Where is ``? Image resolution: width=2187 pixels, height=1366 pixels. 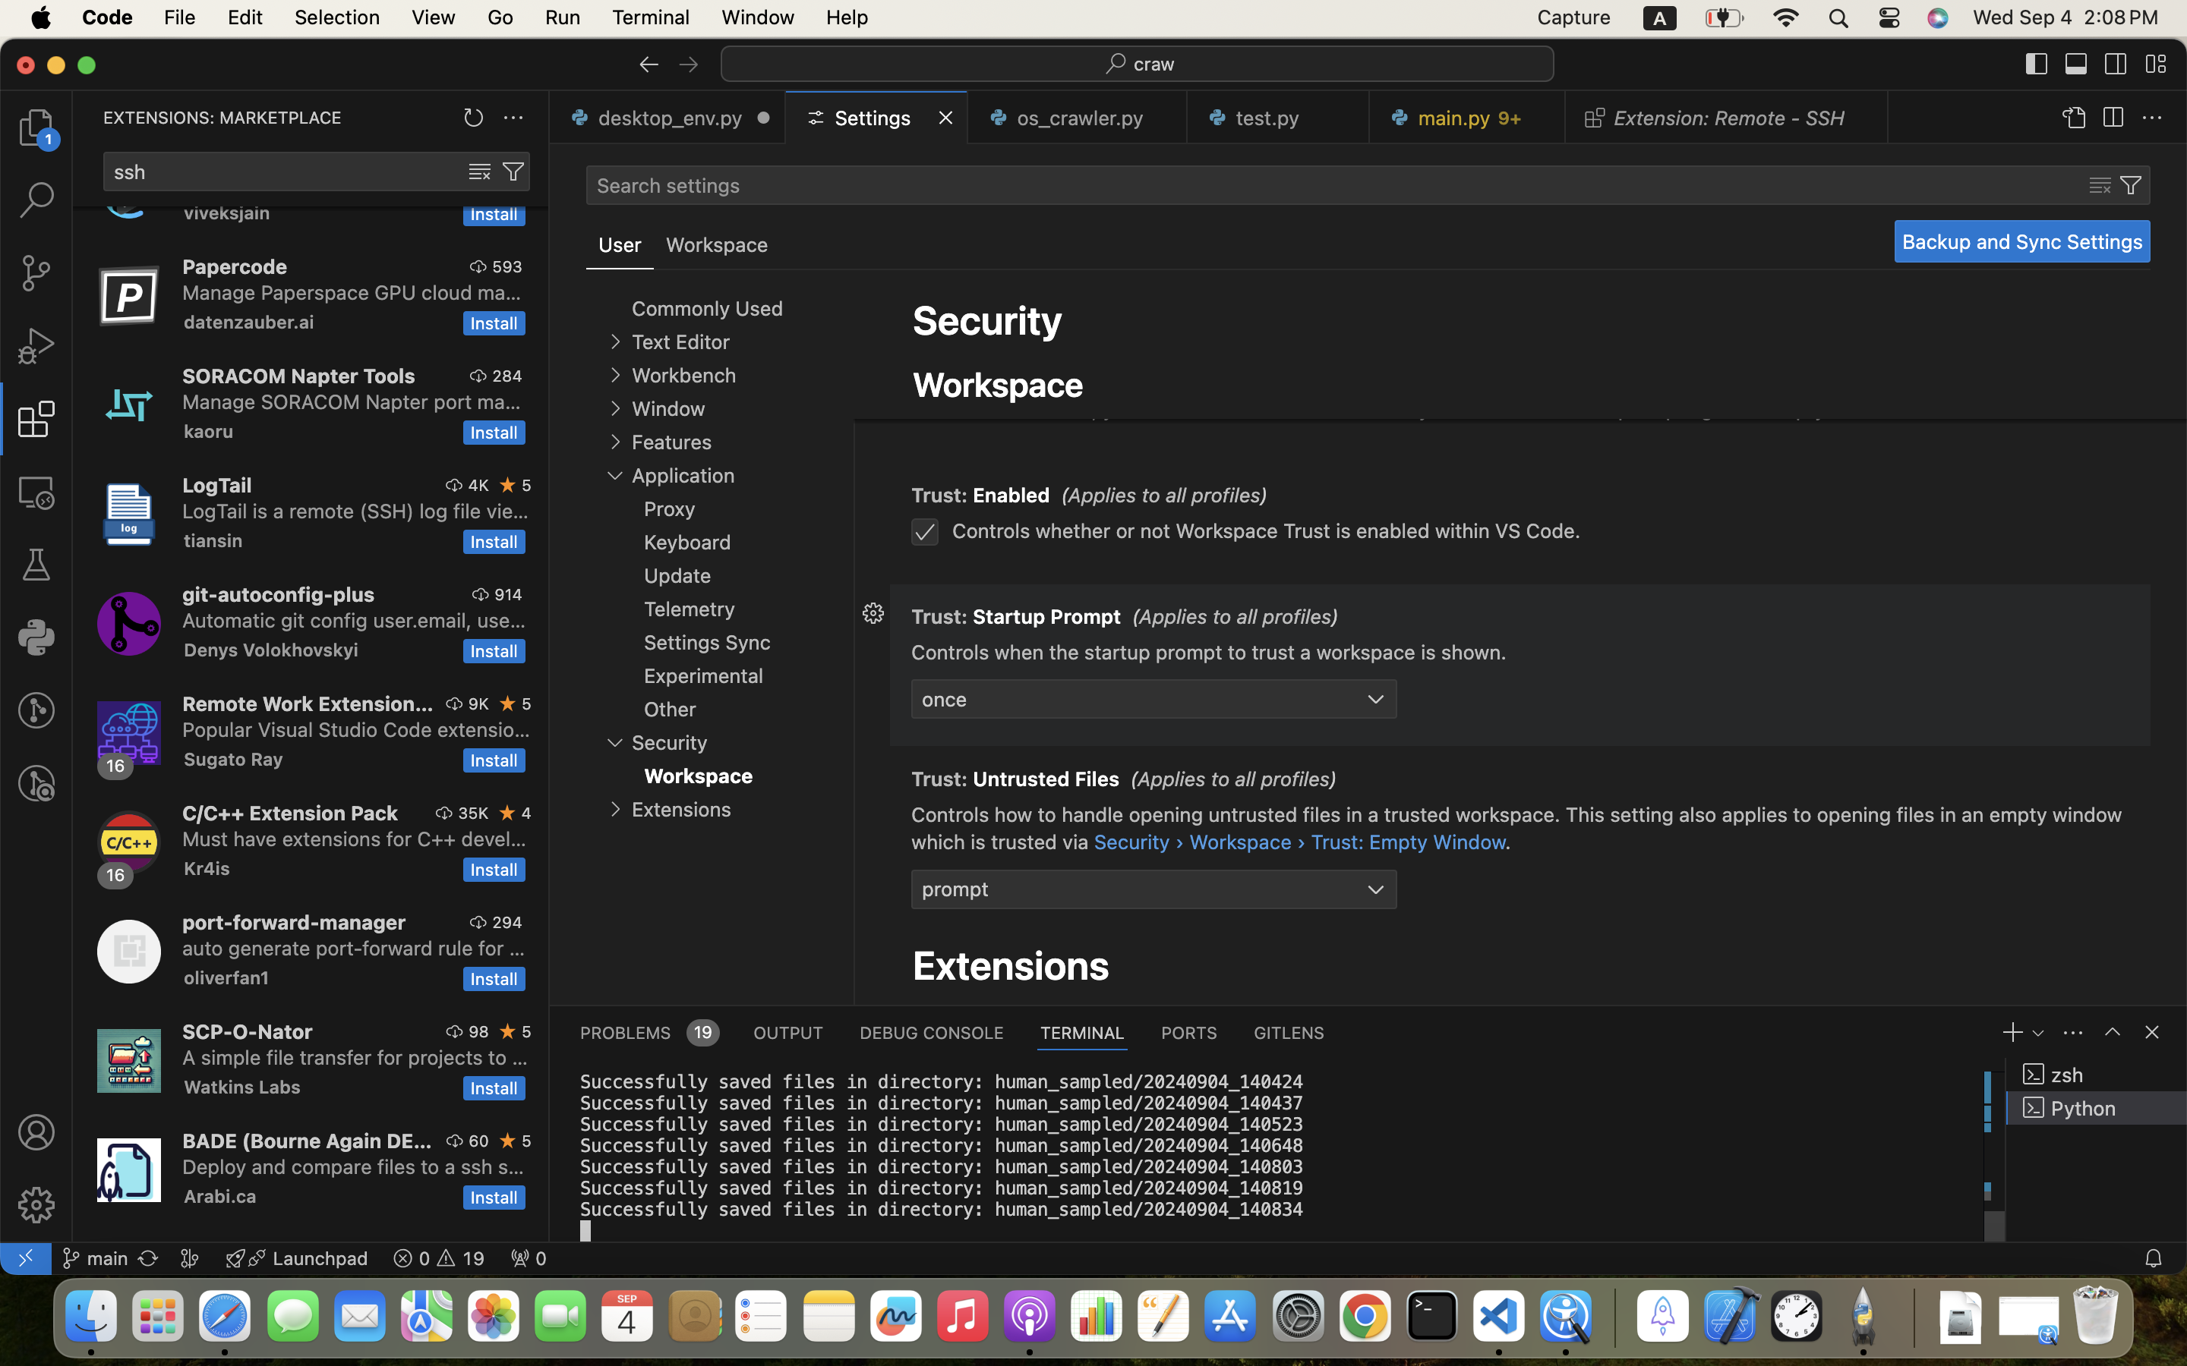  is located at coordinates (36, 346).